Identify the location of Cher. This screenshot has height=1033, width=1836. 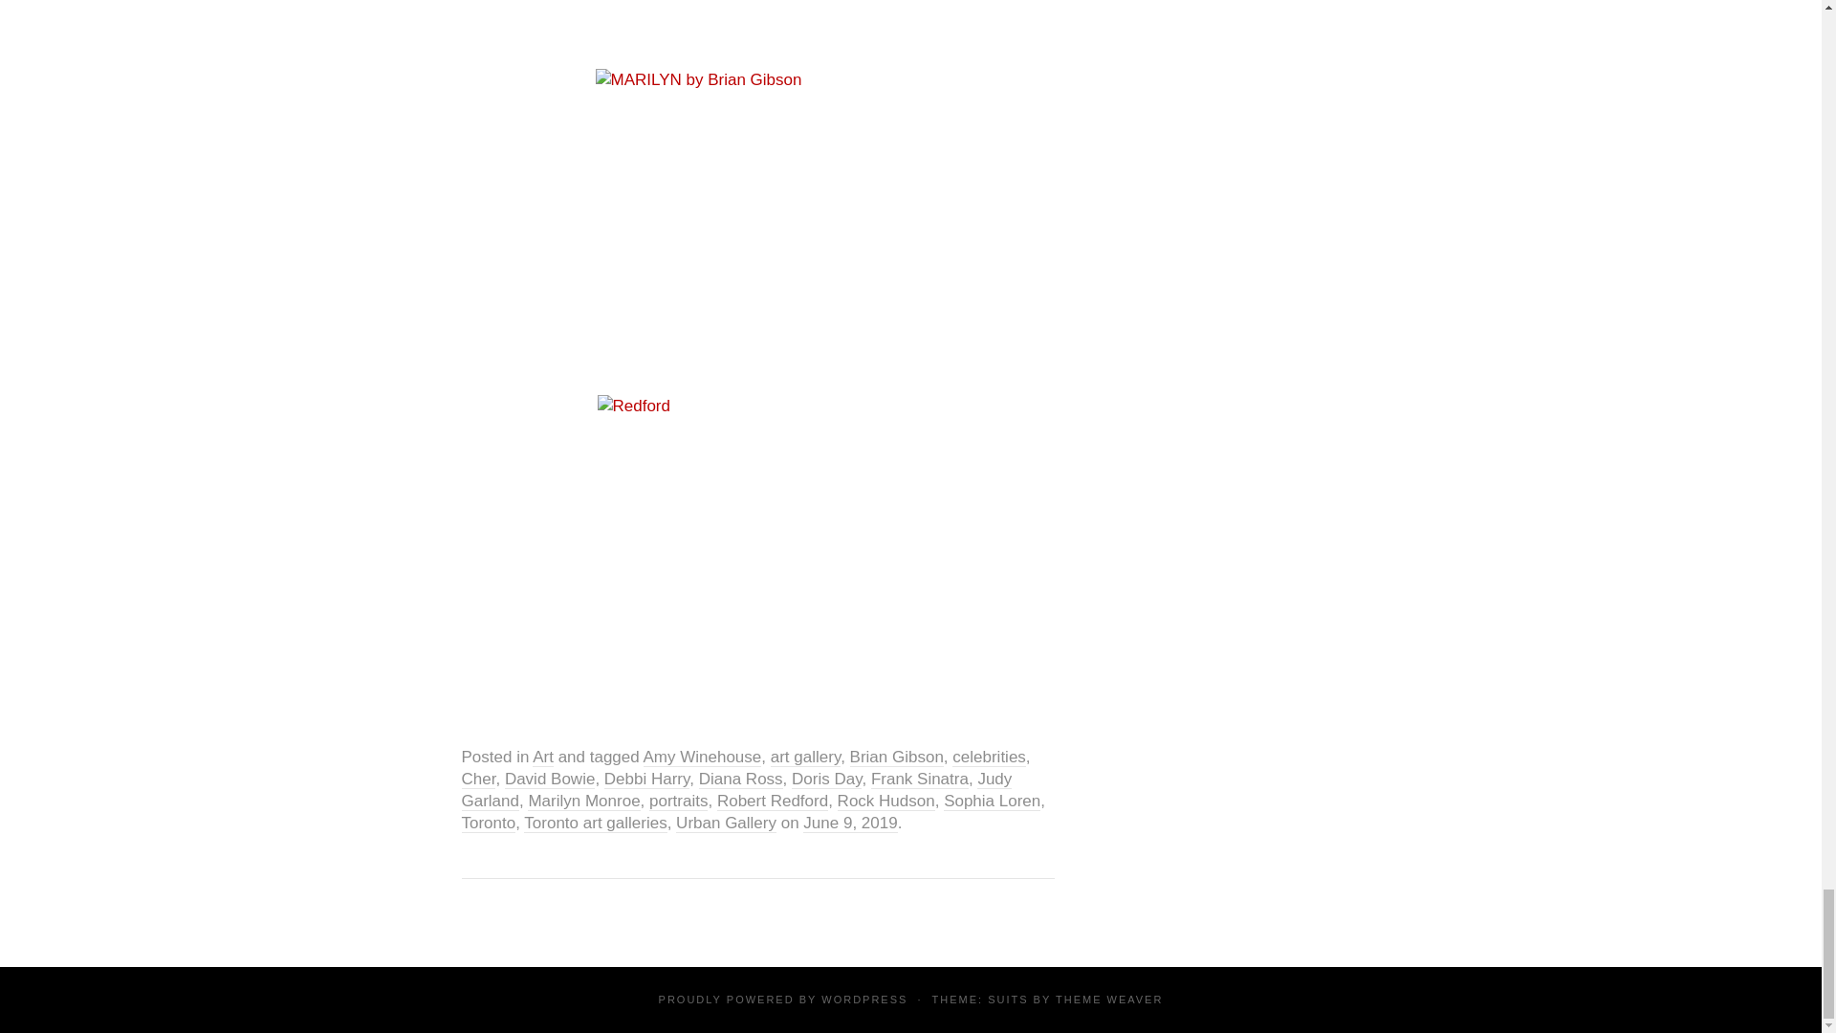
(478, 779).